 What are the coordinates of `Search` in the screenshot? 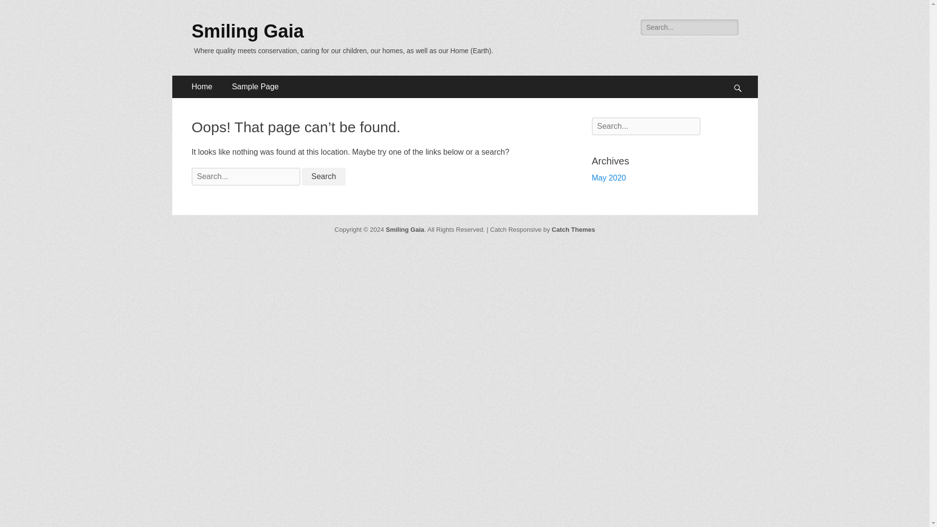 It's located at (324, 177).